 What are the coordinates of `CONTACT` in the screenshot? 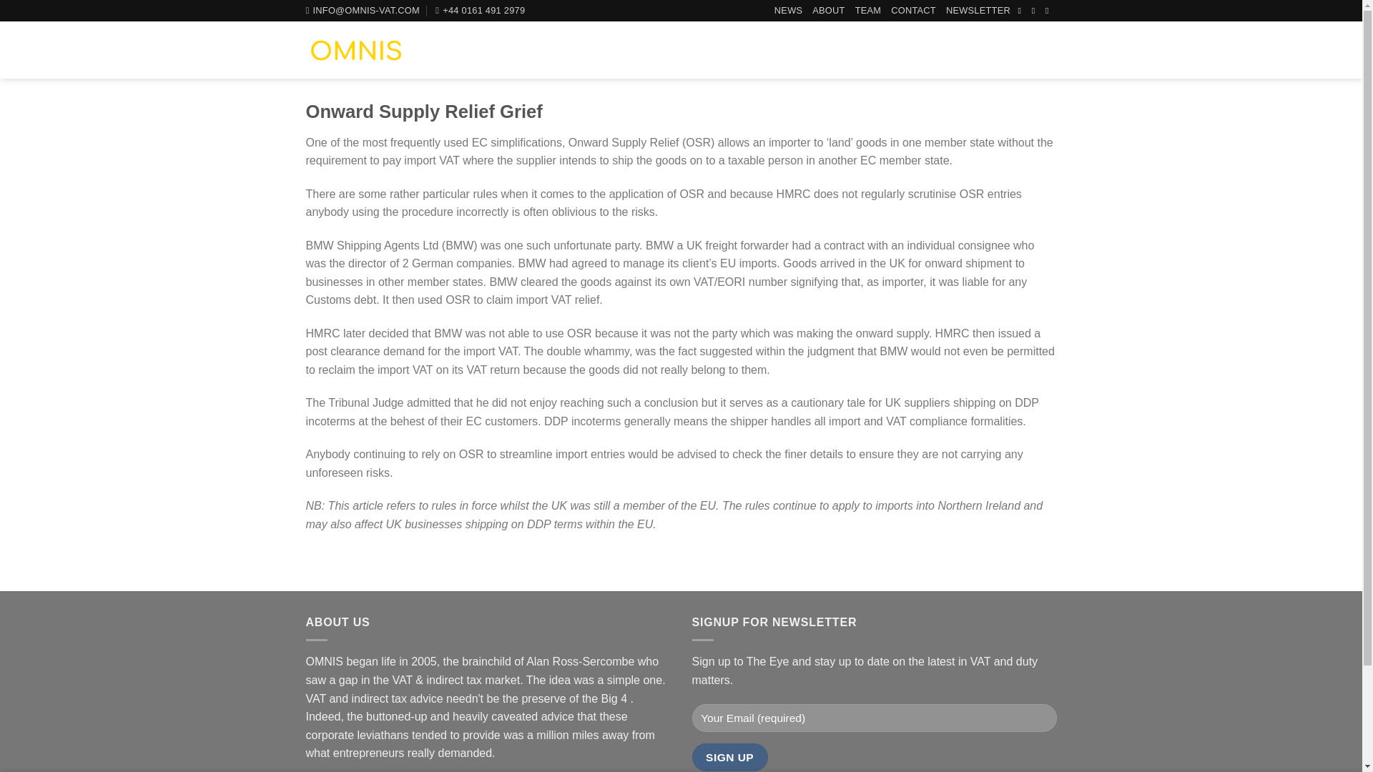 It's located at (914, 11).